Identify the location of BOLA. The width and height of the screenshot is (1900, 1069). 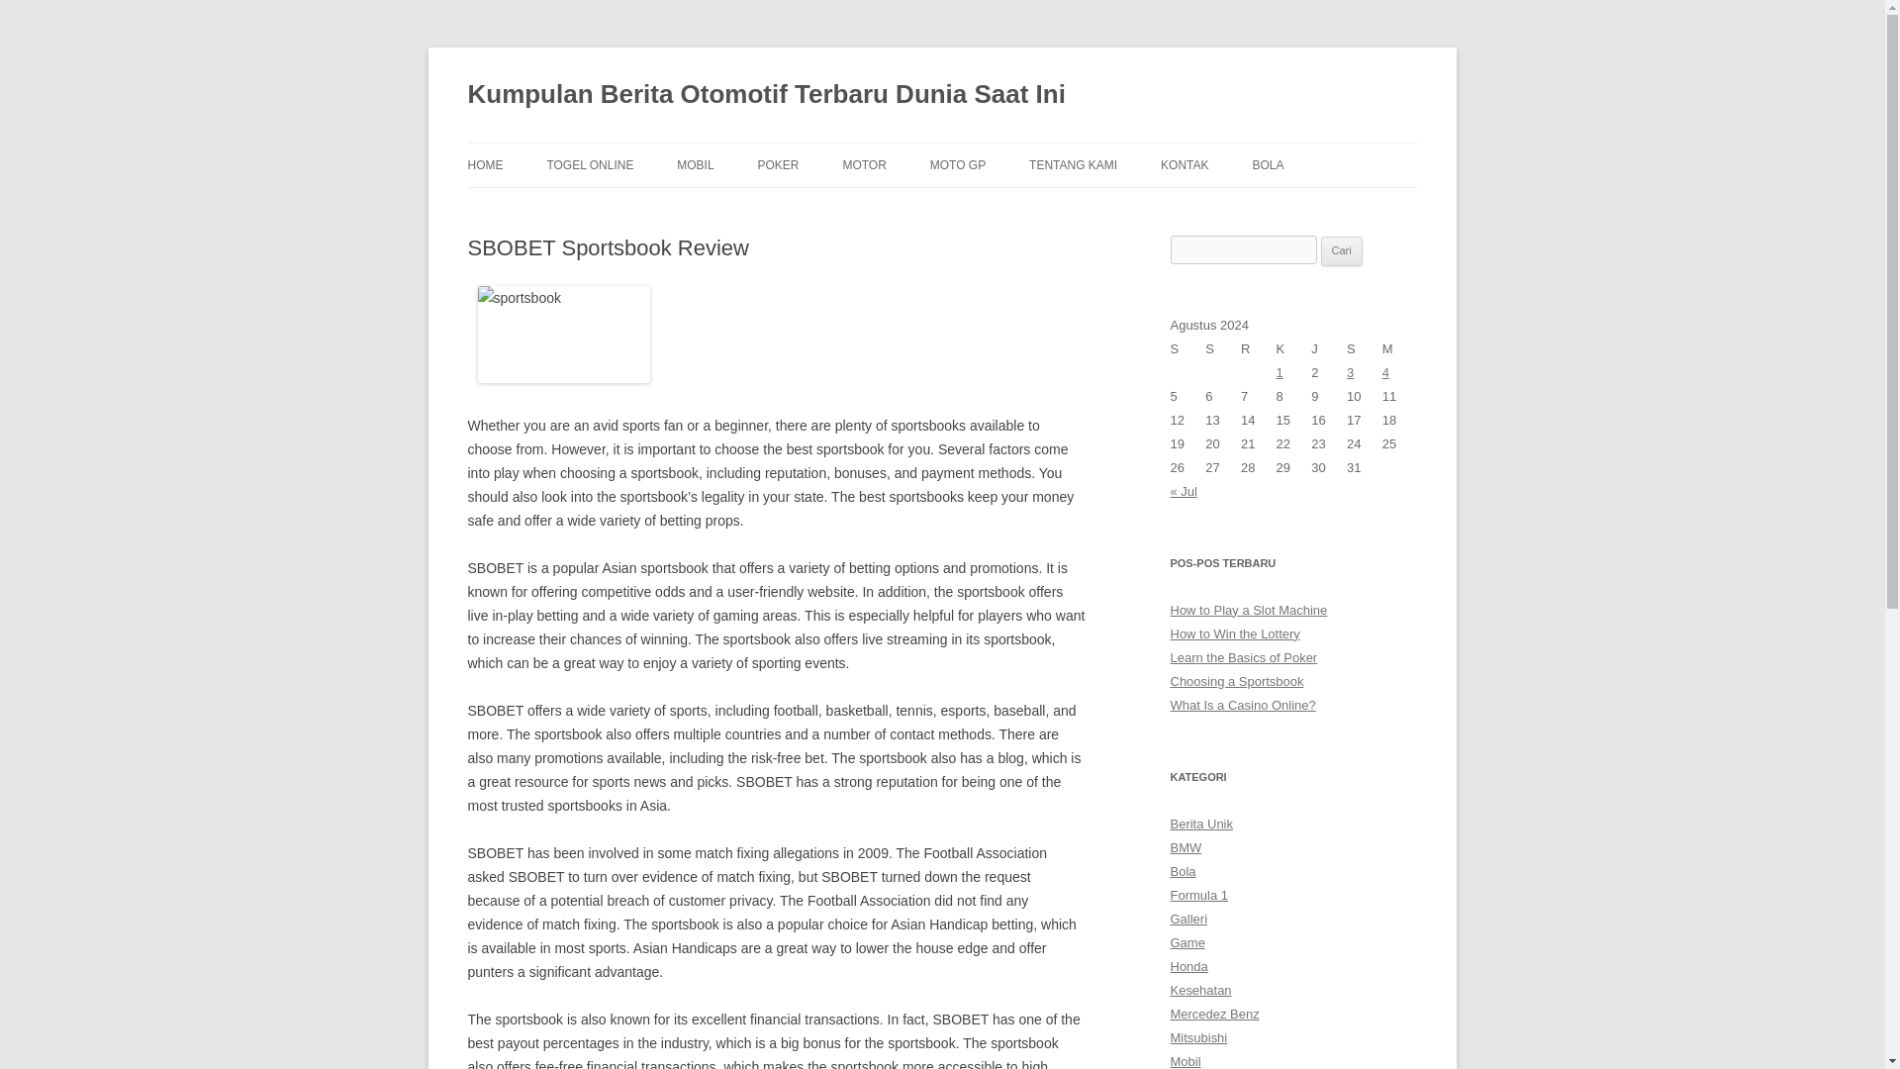
(1268, 164).